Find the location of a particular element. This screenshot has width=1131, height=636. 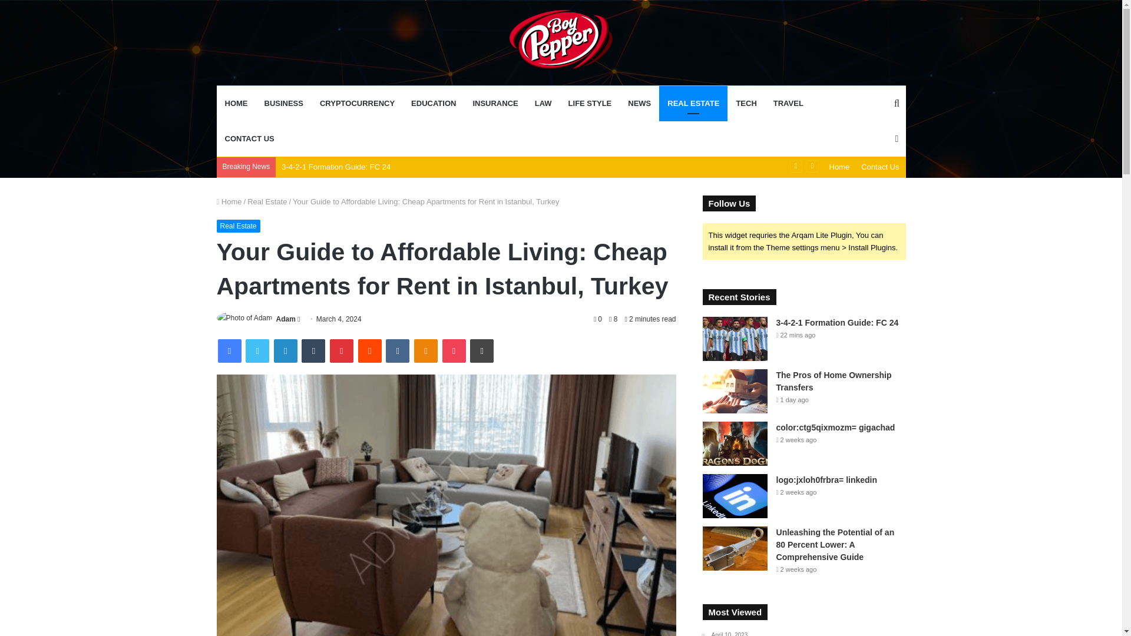

Home is located at coordinates (839, 167).